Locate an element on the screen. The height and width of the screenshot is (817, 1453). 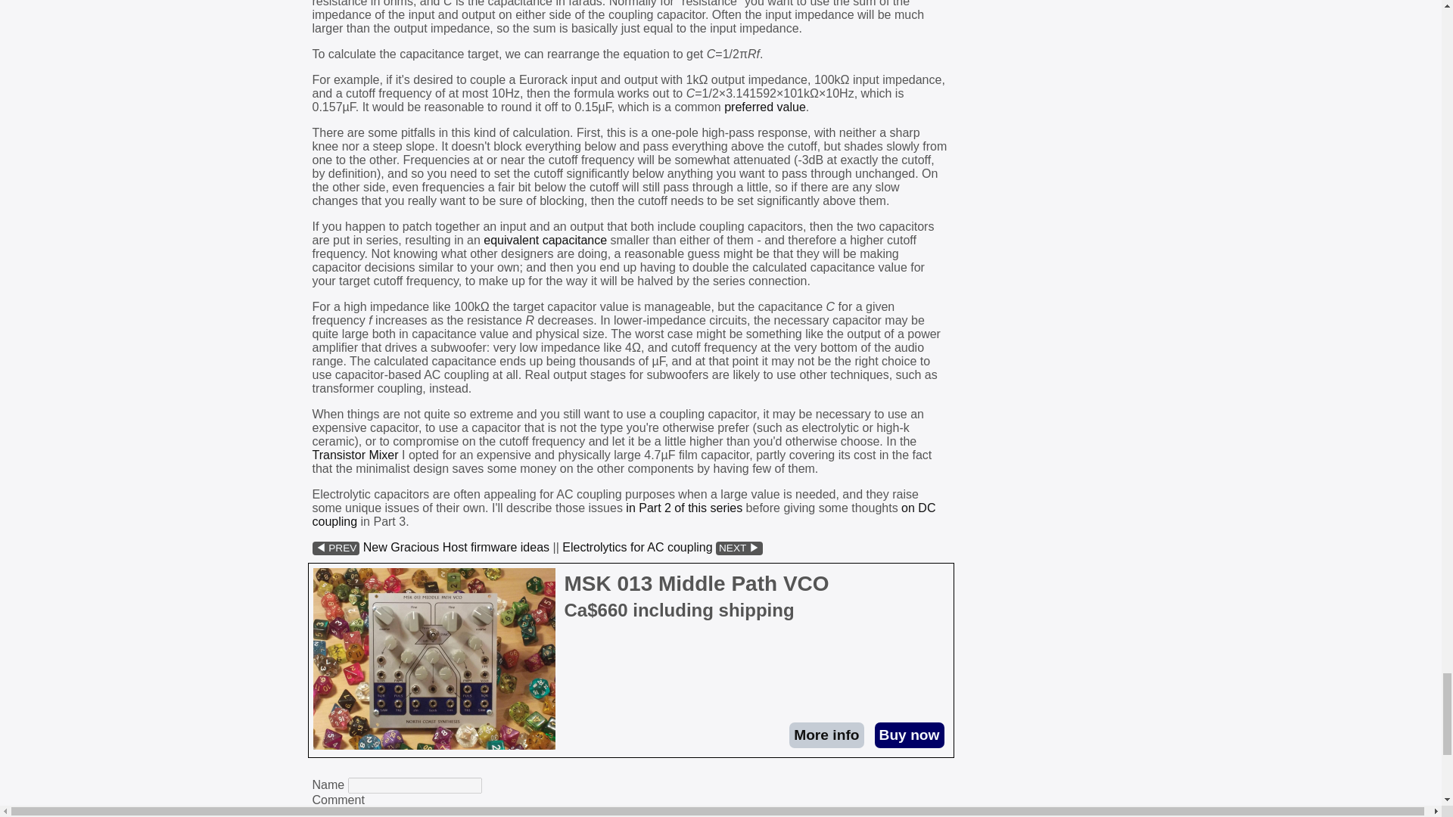
More info is located at coordinates (826, 735).